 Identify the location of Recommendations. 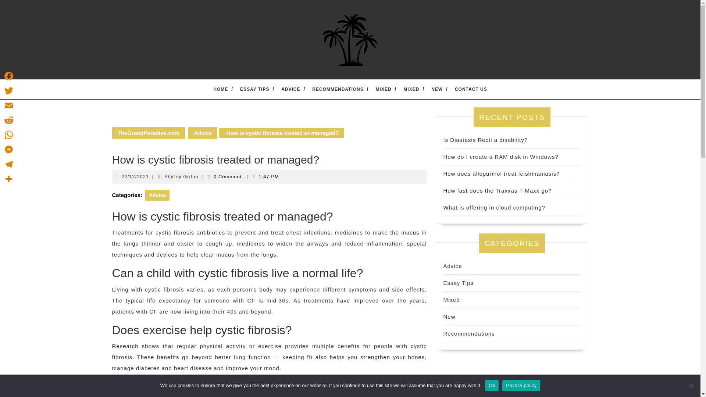
(469, 333).